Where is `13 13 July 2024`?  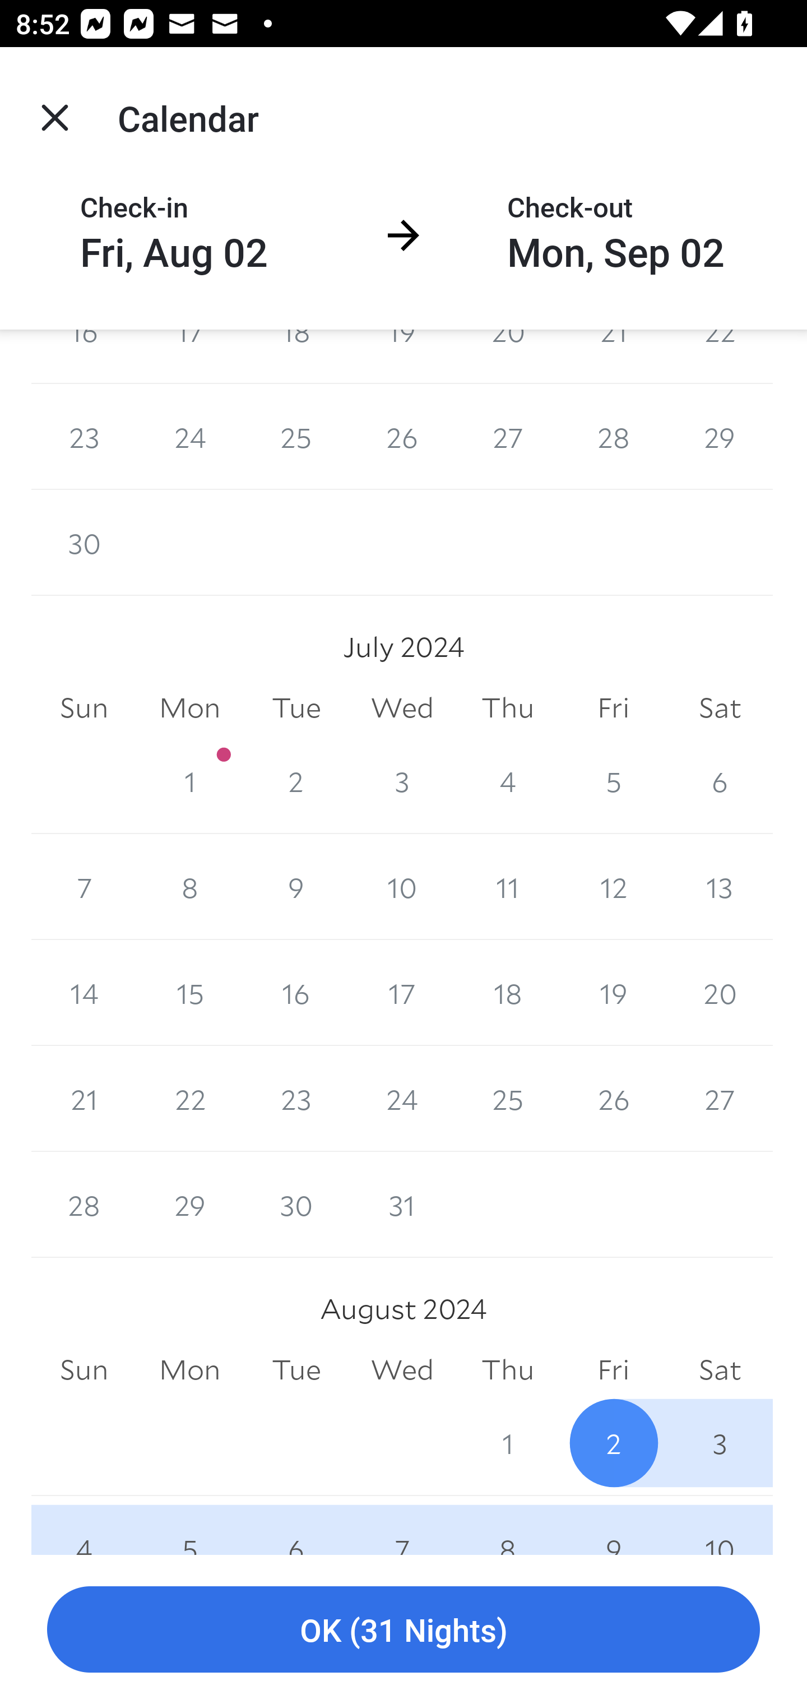 13 13 July 2024 is located at coordinates (720, 887).